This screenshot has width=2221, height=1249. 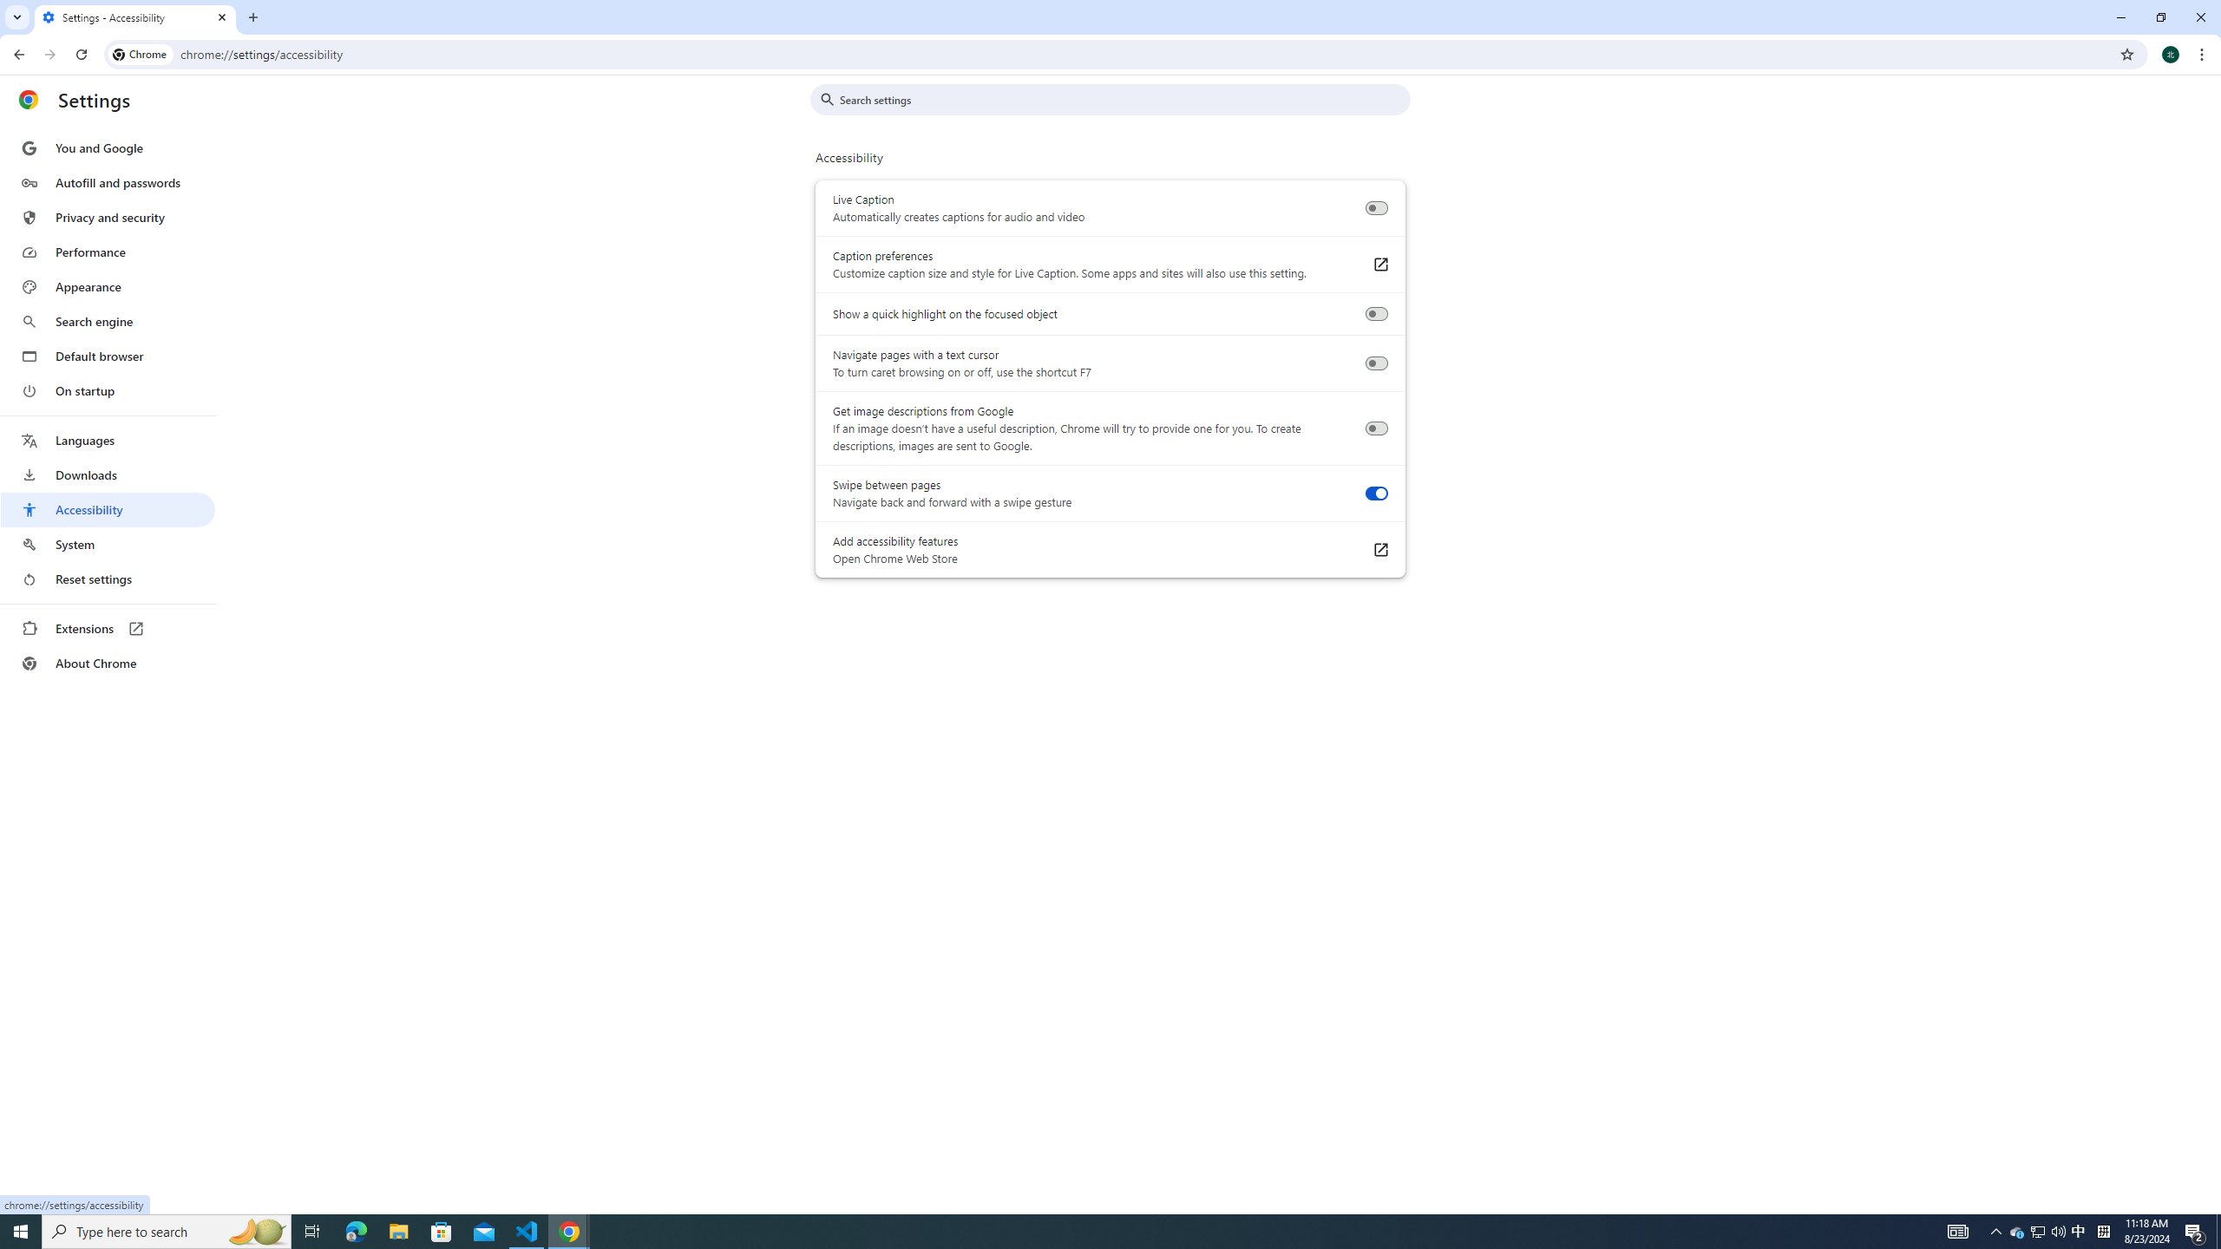 I want to click on Reset settings, so click(x=108, y=579).